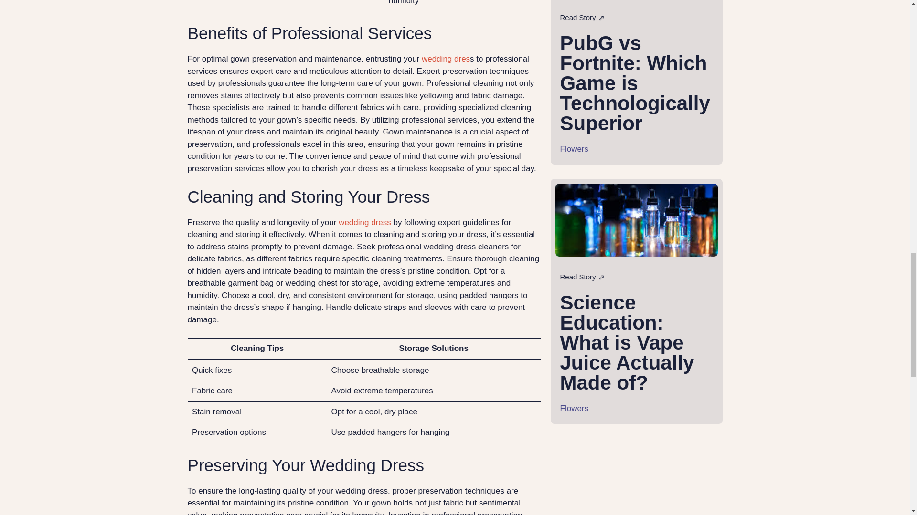 Image resolution: width=917 pixels, height=515 pixels. What do you see at coordinates (365, 222) in the screenshot?
I see `wedding dress` at bounding box center [365, 222].